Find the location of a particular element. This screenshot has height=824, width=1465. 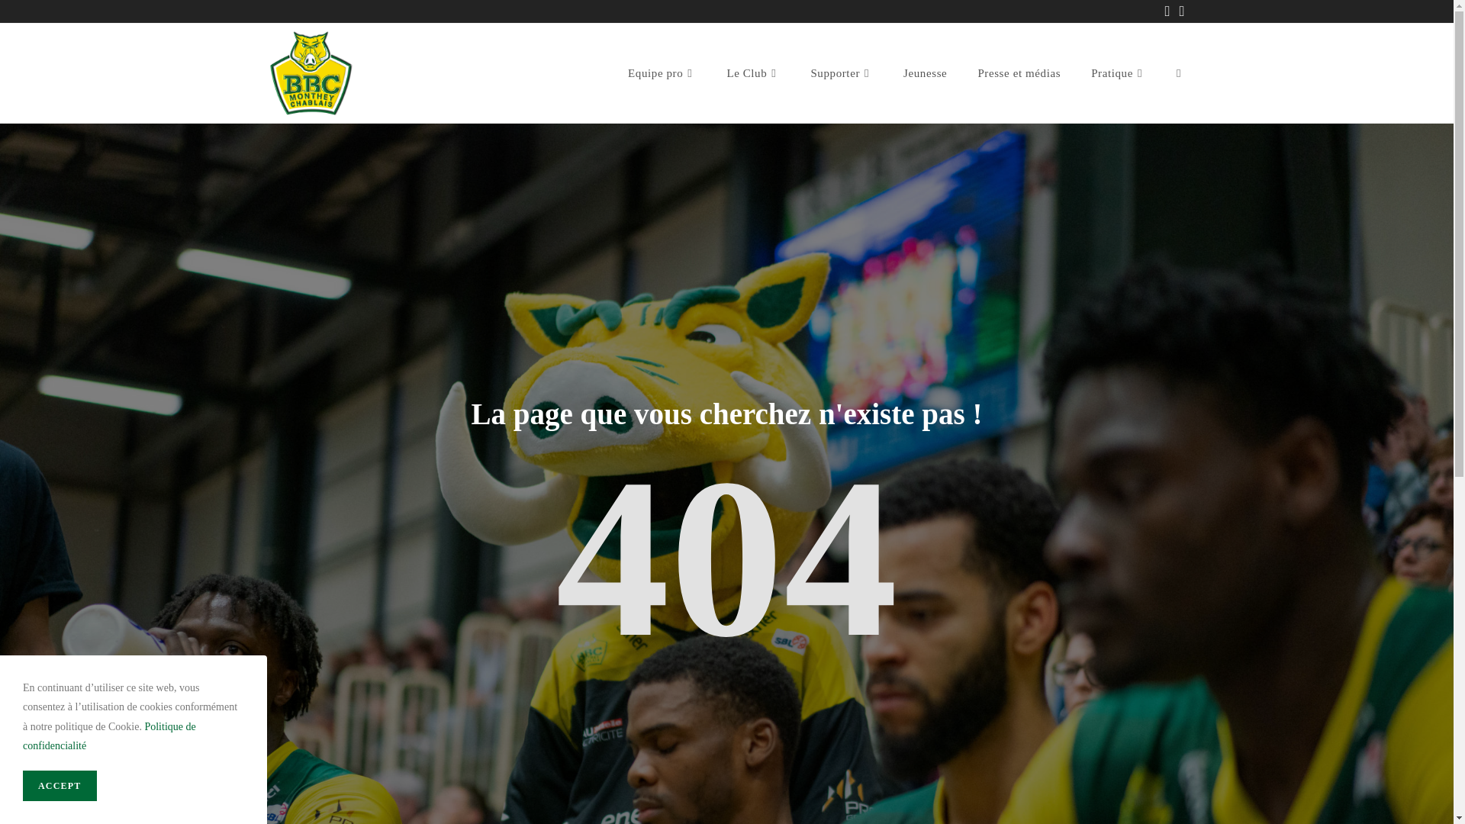

Le Club is located at coordinates (753, 73).